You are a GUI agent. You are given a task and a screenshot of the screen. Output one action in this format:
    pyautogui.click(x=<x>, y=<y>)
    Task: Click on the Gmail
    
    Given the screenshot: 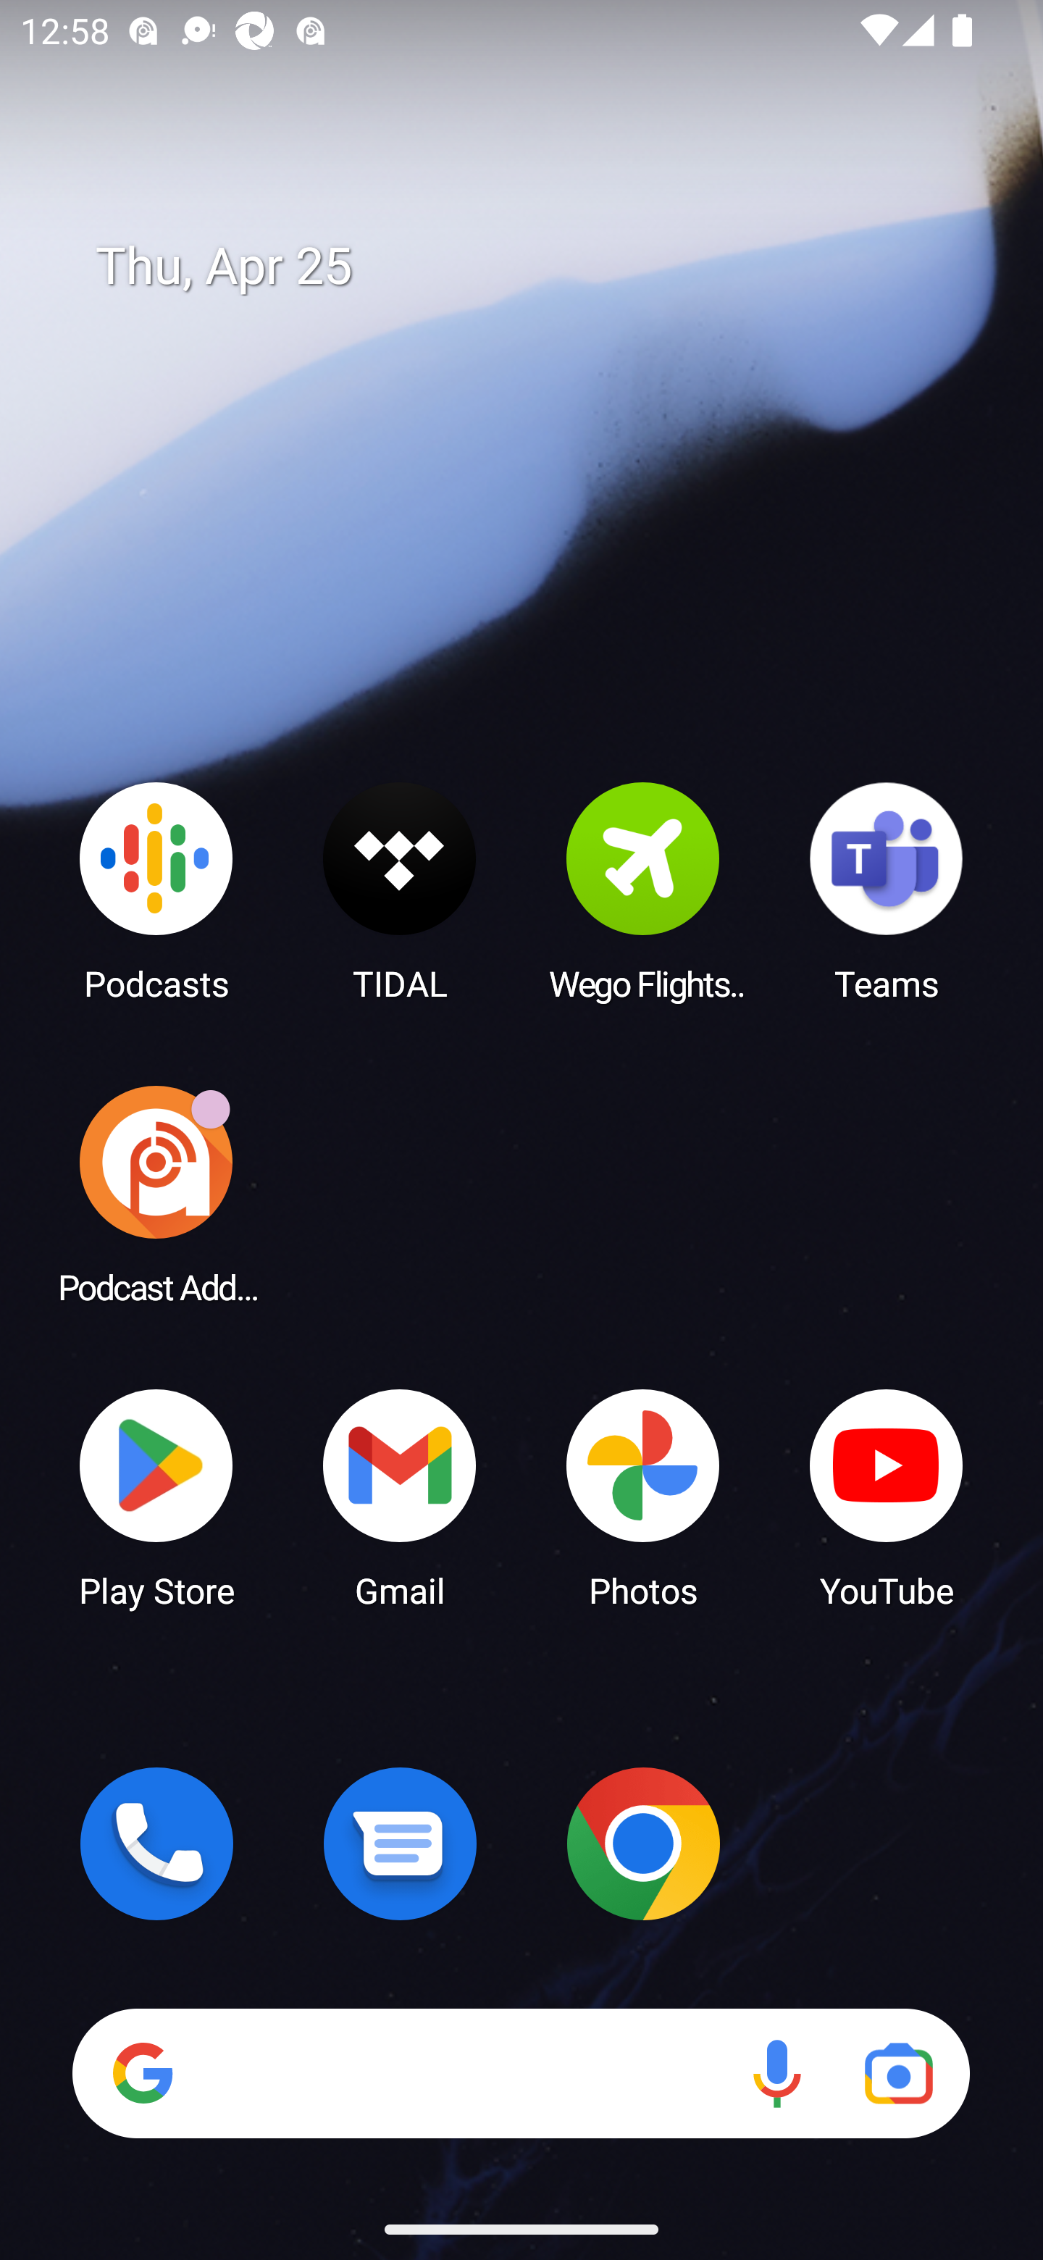 What is the action you would take?
    pyautogui.click(x=400, y=1497)
    